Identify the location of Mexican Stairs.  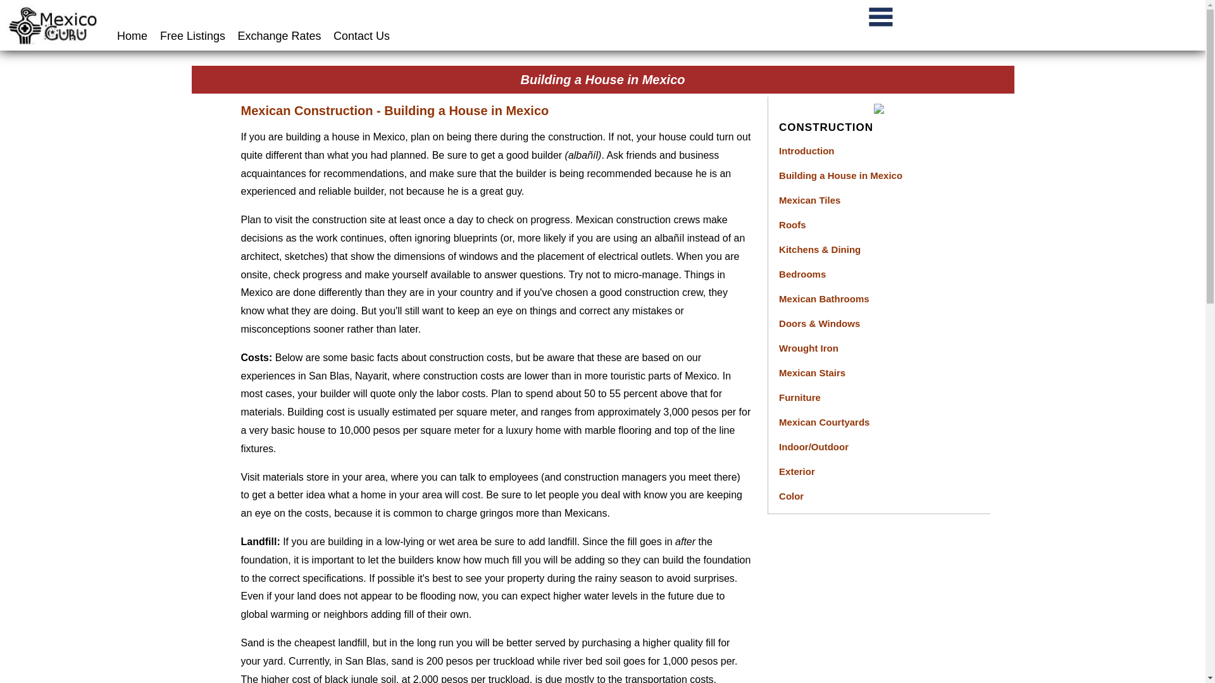
(812, 373).